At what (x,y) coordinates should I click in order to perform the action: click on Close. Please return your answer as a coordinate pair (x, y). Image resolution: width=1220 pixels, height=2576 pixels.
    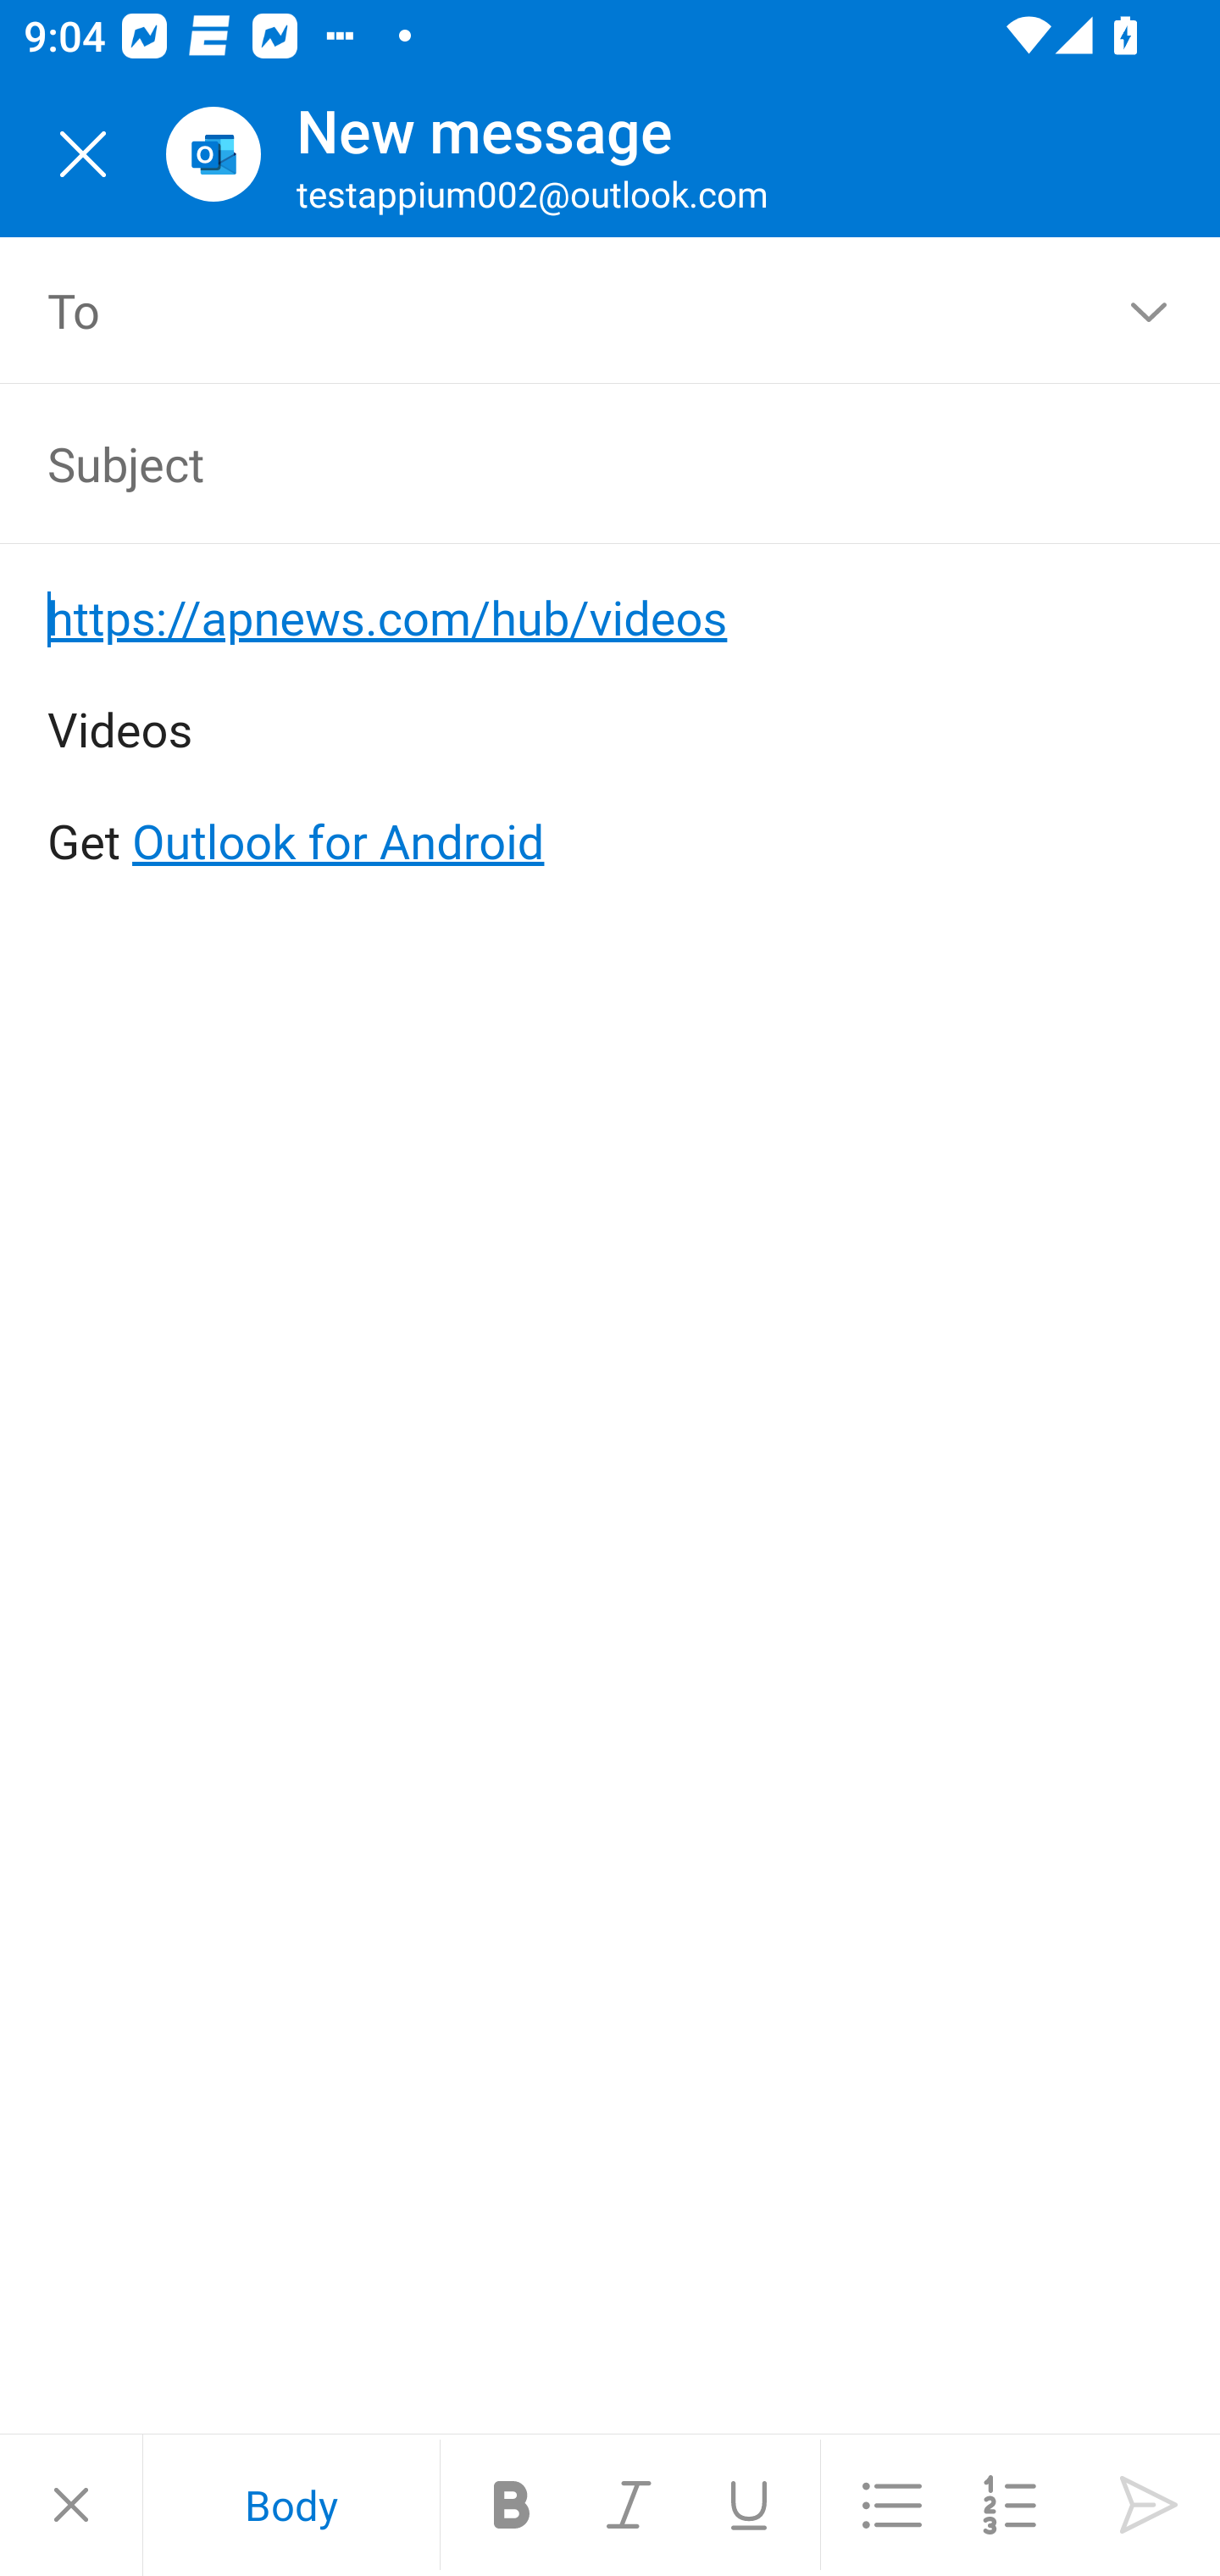
    Looking at the image, I should click on (83, 154).